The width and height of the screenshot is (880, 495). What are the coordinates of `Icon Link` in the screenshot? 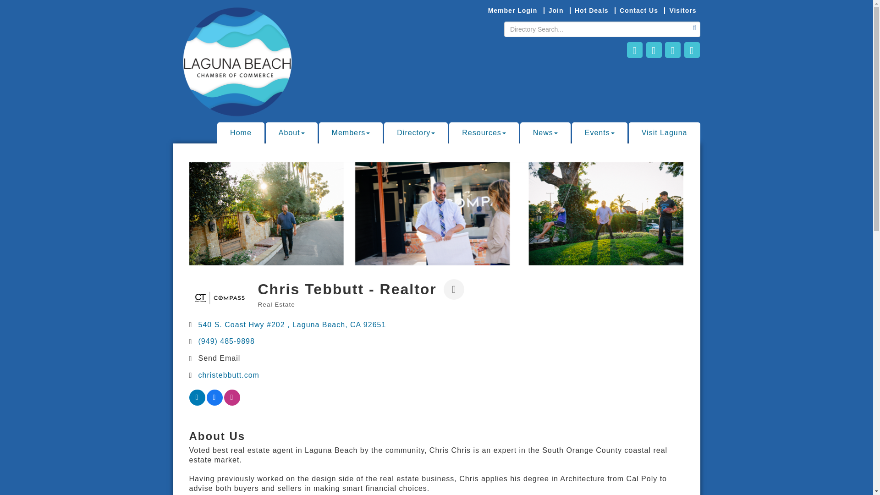 It's located at (654, 49).